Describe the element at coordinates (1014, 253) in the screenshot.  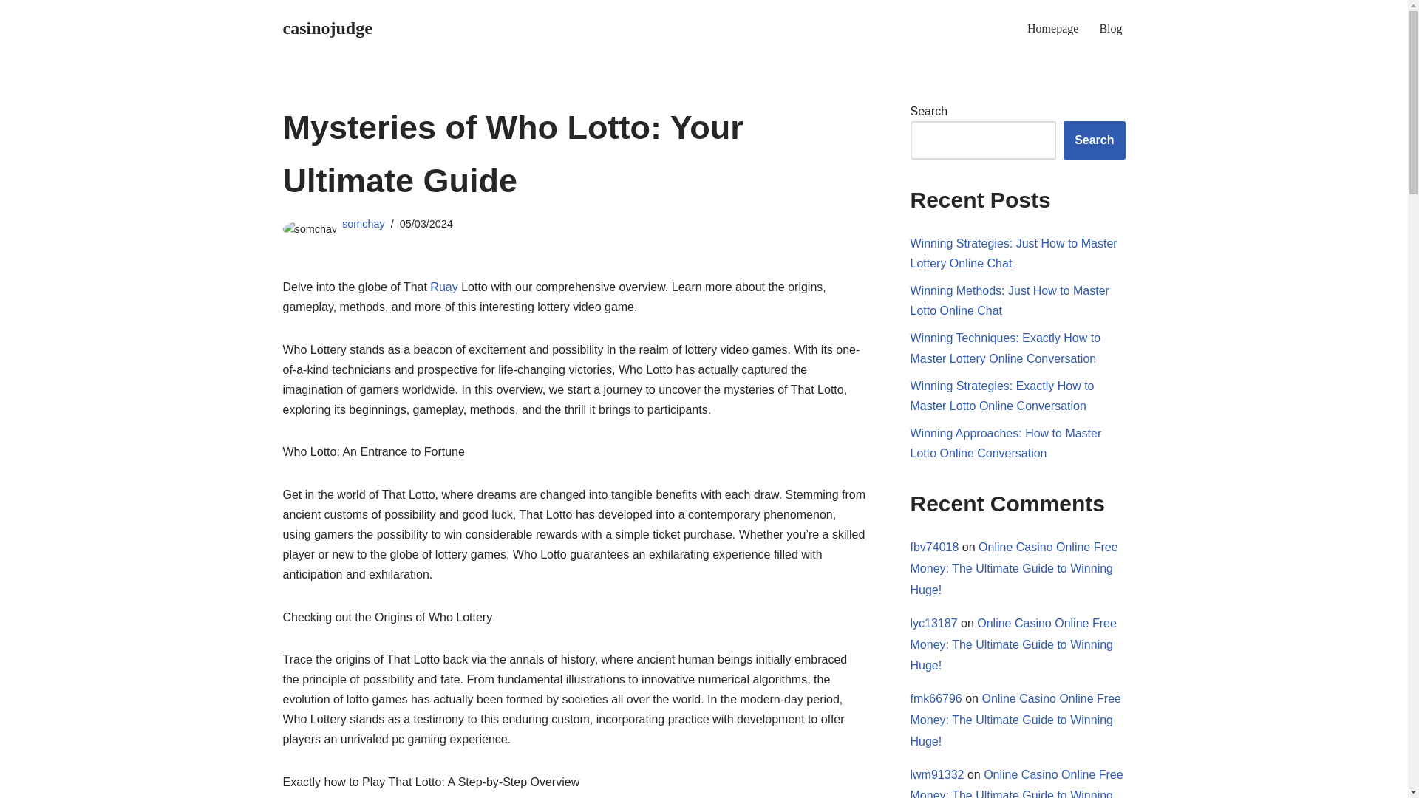
I see `Winning Strategies: Just How to Master Lottery Online Chat` at that location.